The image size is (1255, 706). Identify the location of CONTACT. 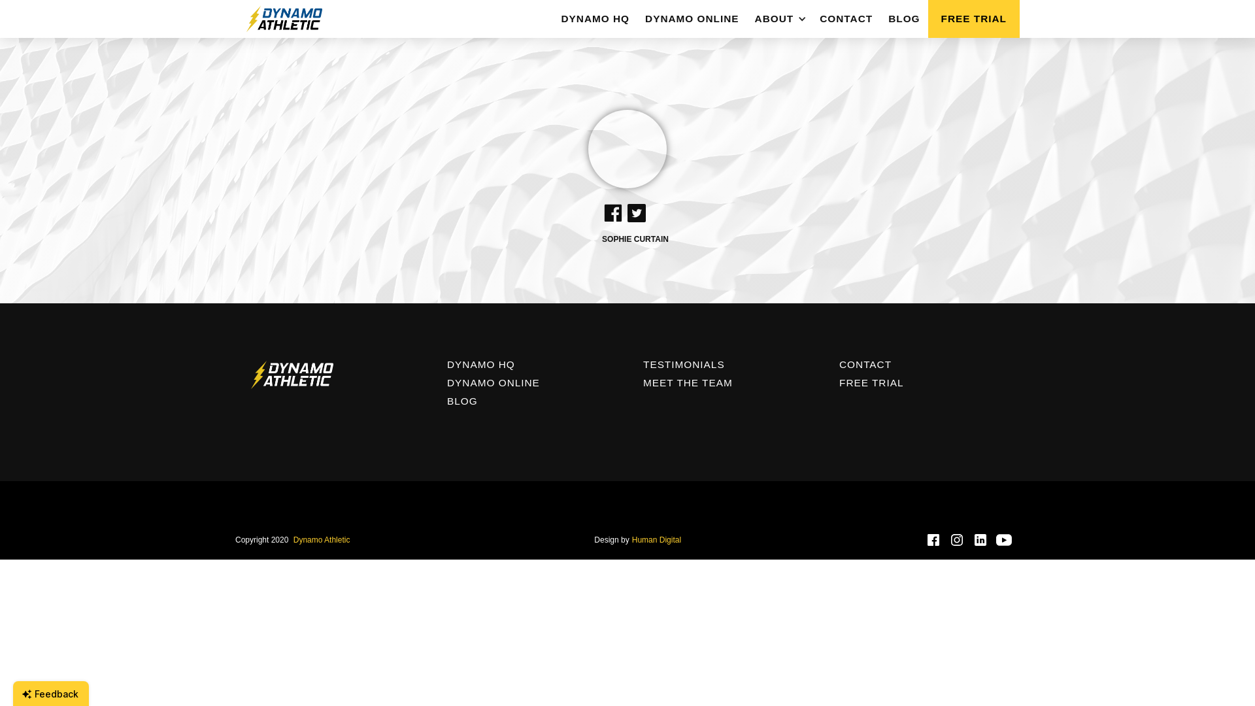
(922, 365).